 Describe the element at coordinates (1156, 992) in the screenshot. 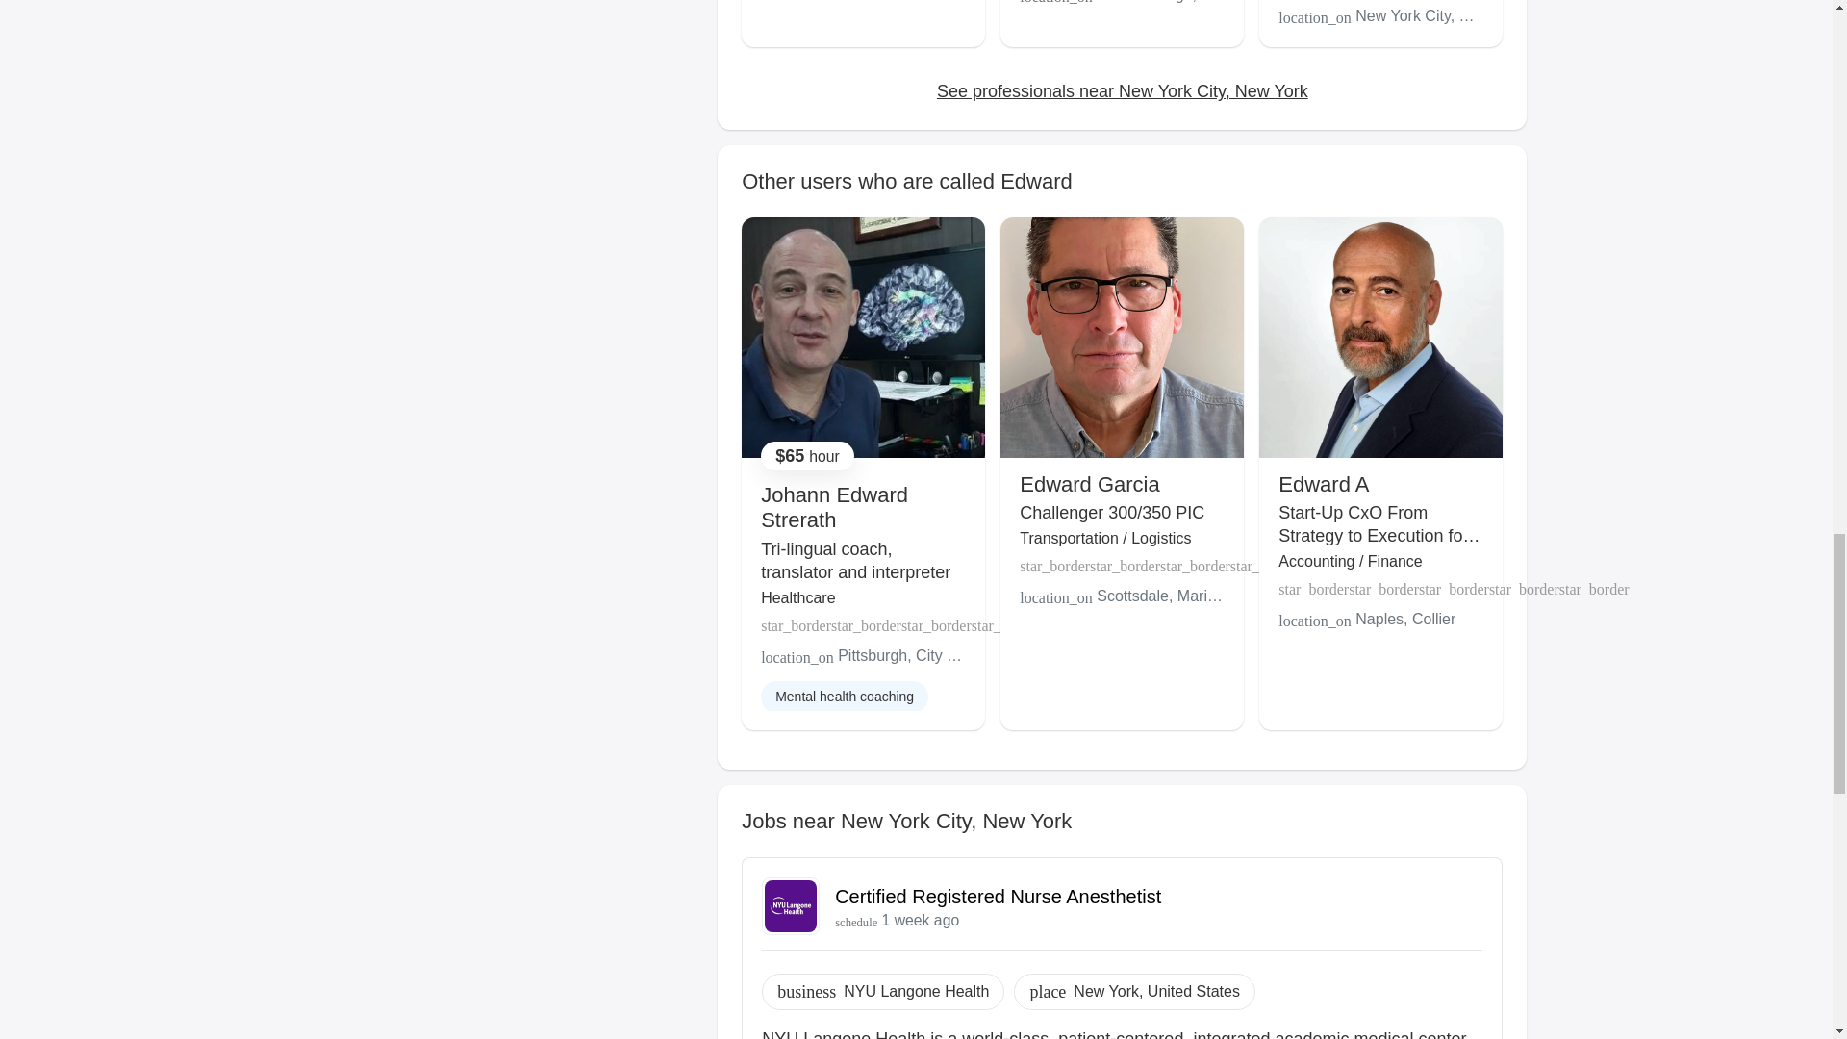

I see `New York, United States` at that location.